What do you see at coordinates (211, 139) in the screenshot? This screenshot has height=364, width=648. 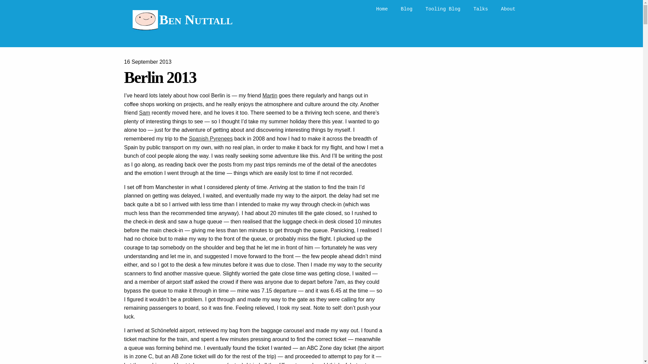 I see `Spanish Pyrenees` at bounding box center [211, 139].